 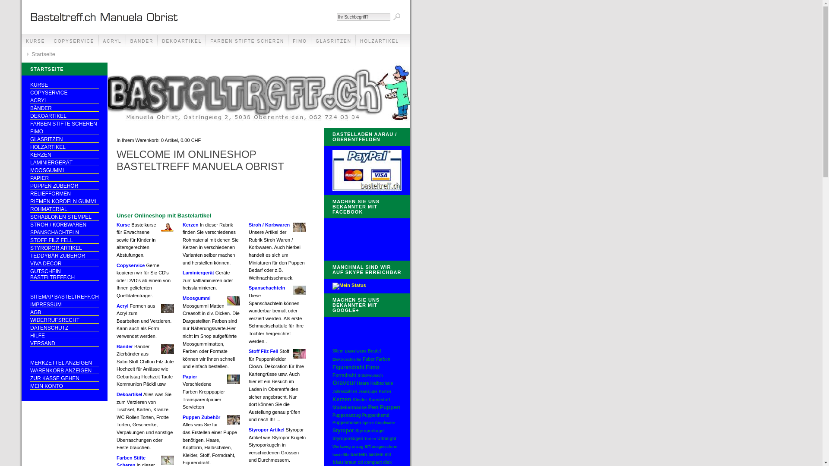 I want to click on ausgiessform, so click(x=385, y=447).